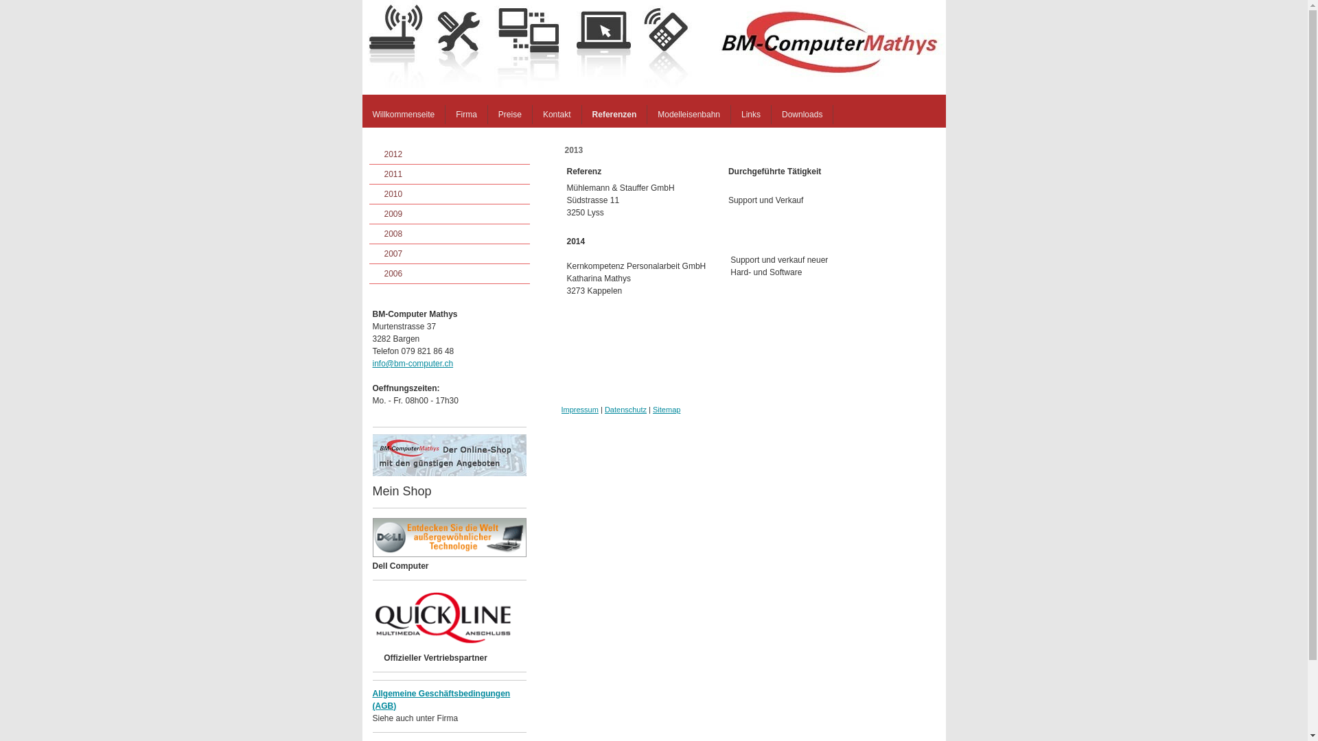 The width and height of the screenshot is (1318, 741). Describe the element at coordinates (689, 115) in the screenshot. I see `Modelleisenbahn` at that location.